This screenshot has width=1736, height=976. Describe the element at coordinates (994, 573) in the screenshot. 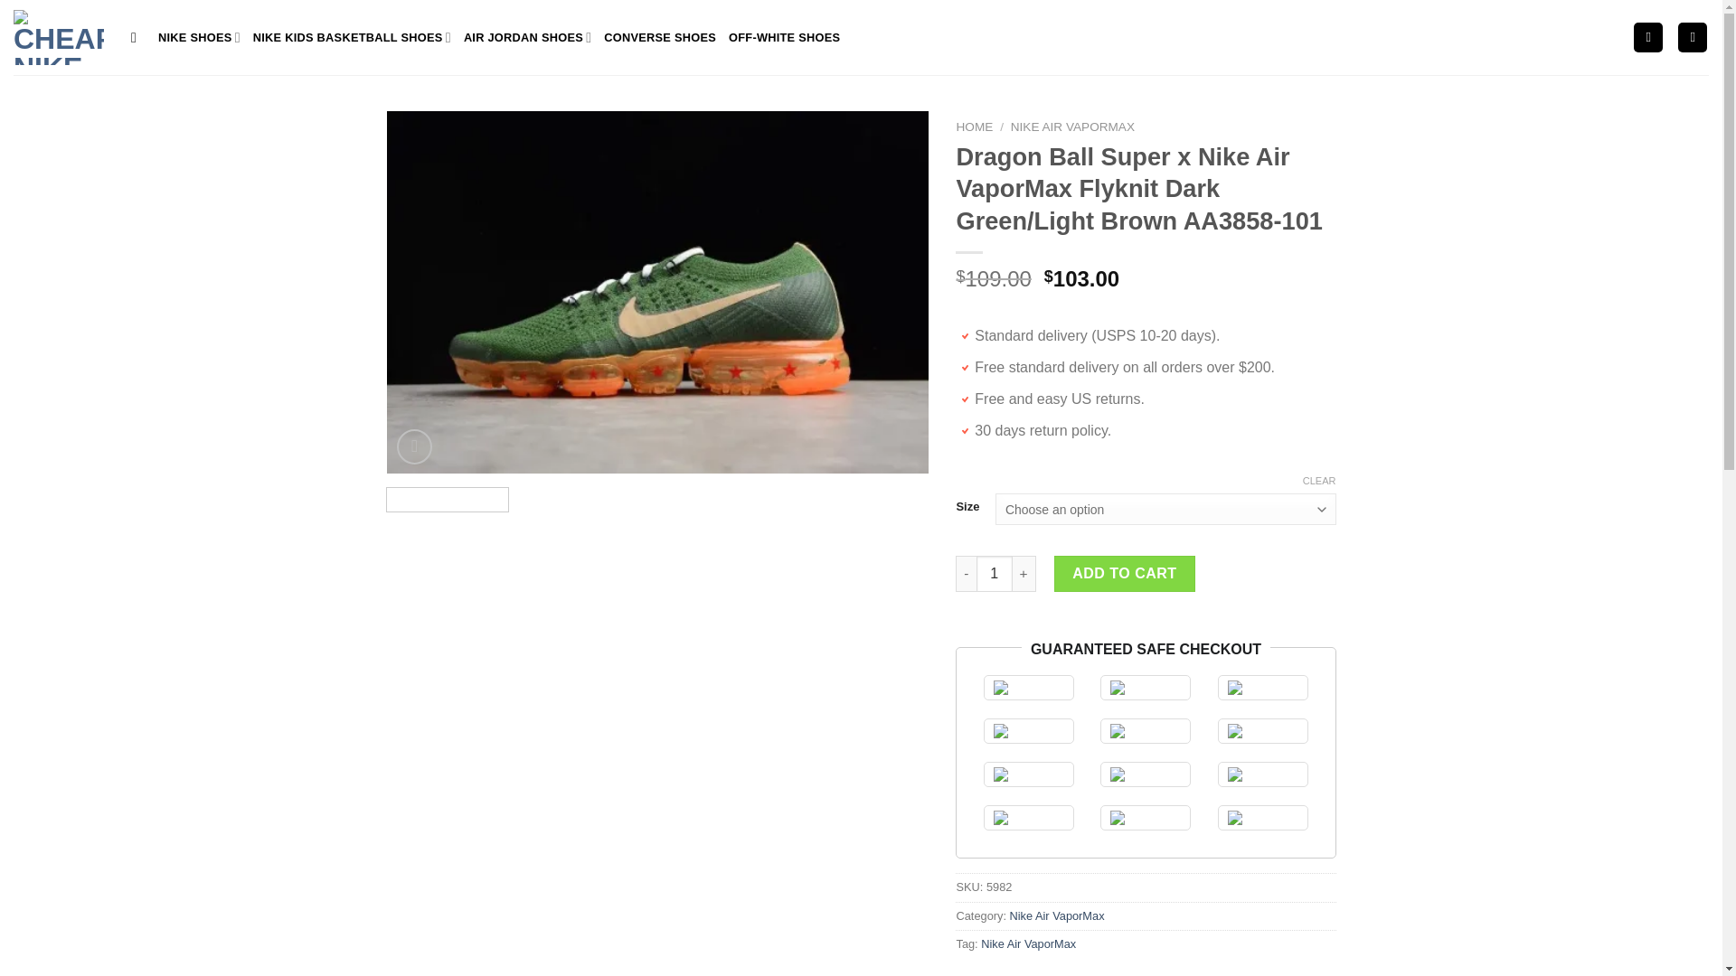

I see `1` at that location.